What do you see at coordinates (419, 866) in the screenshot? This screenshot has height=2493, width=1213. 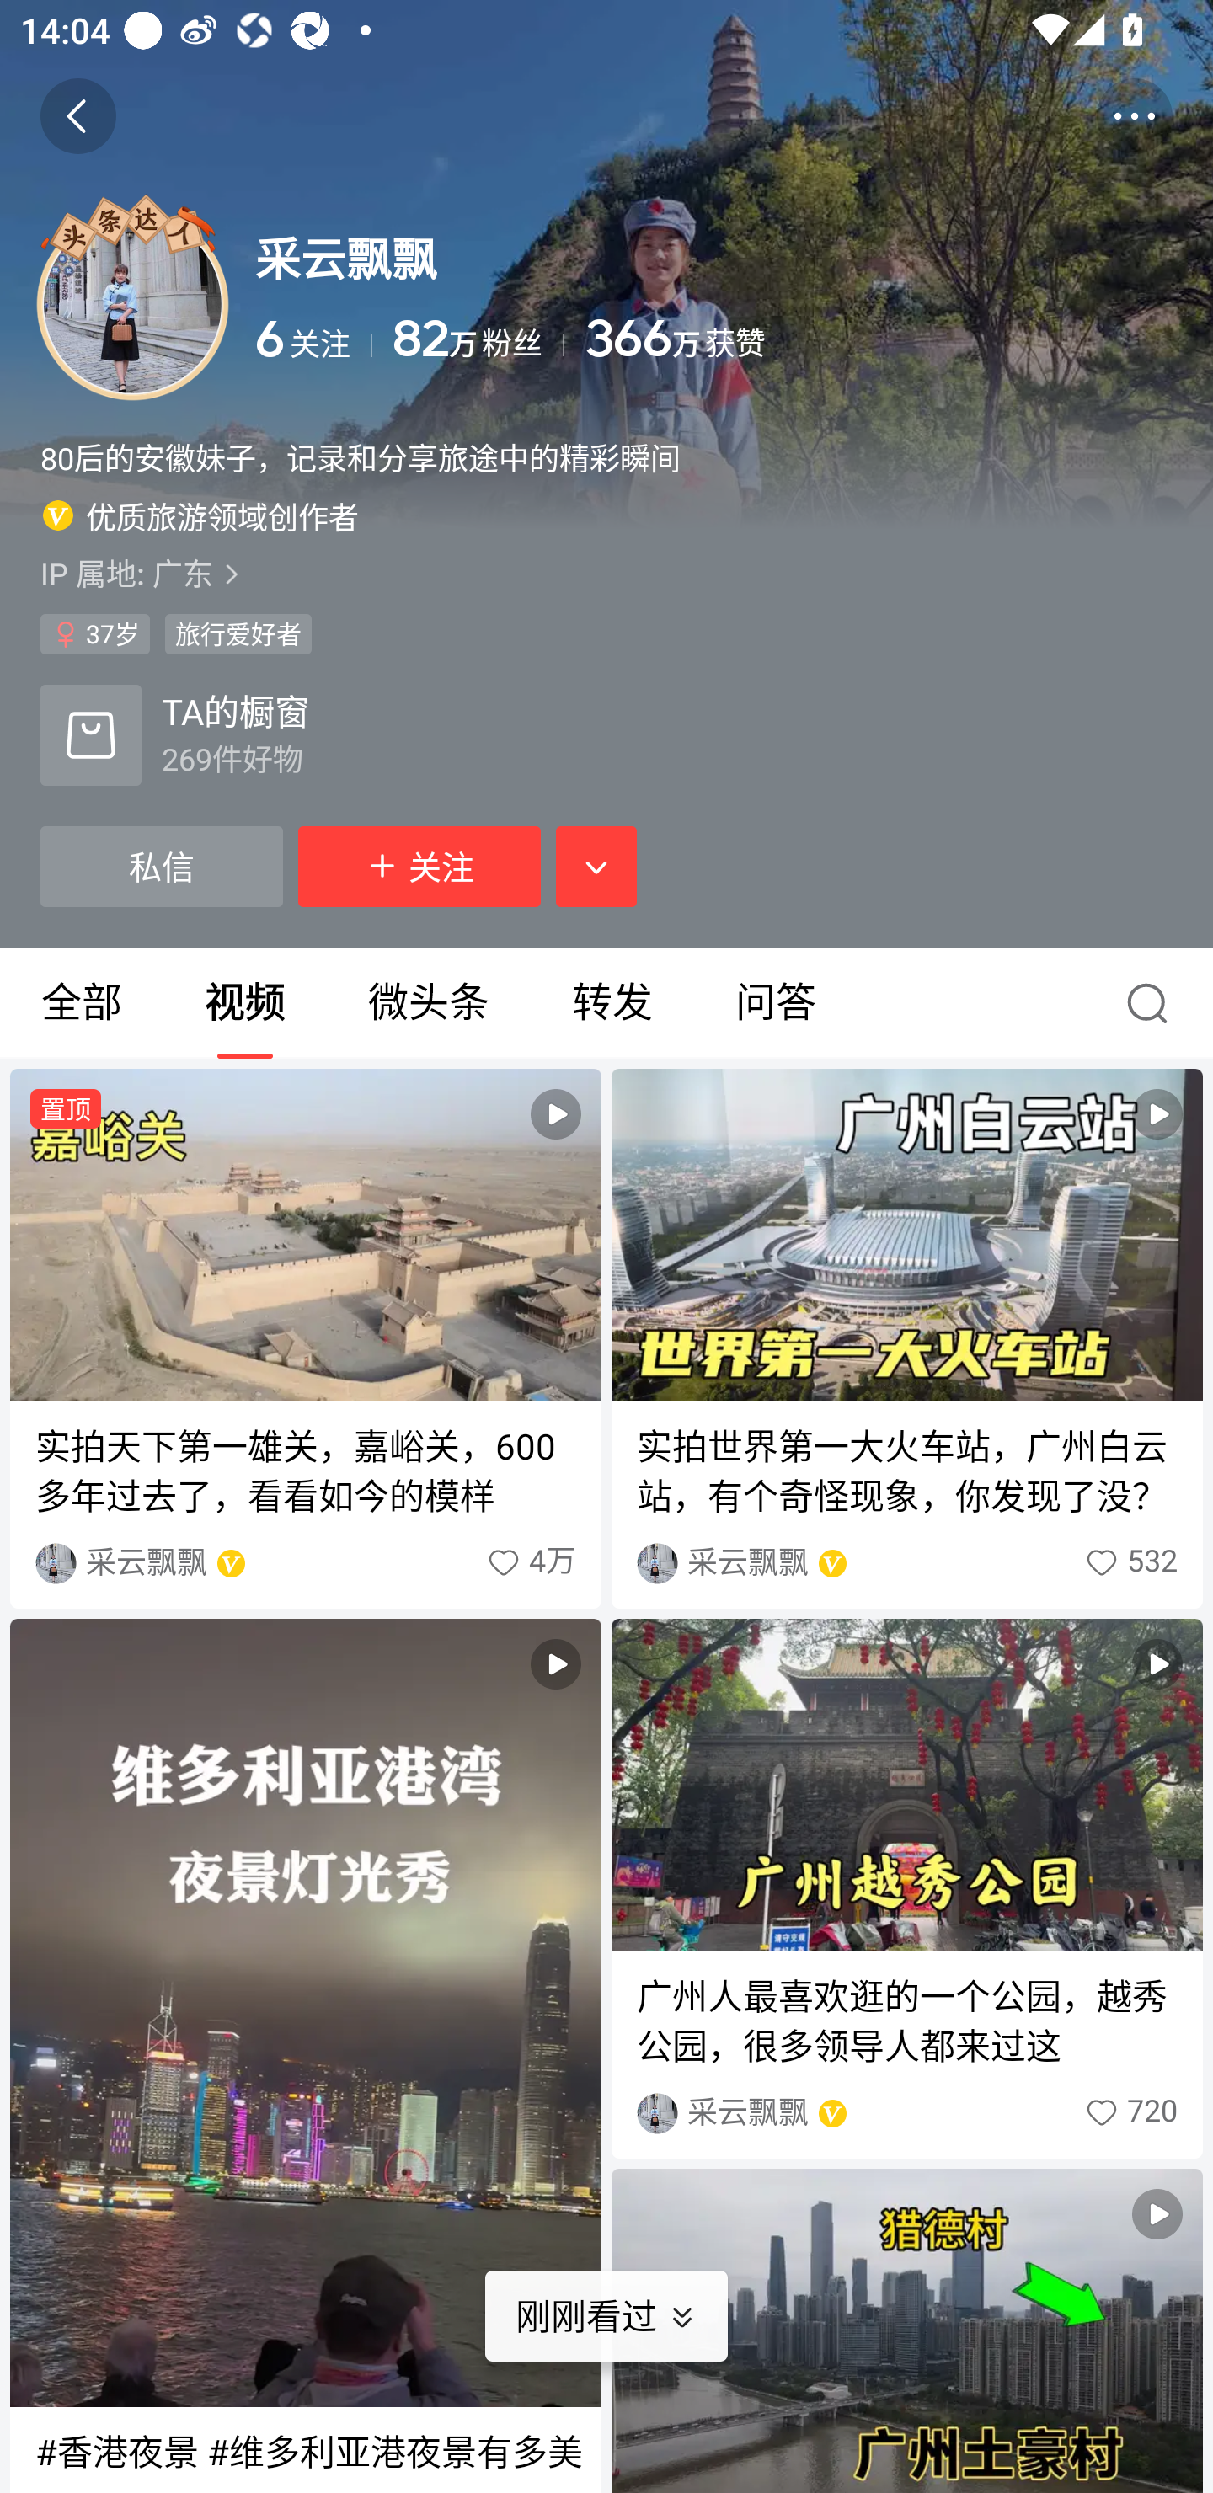 I see `     关注` at bounding box center [419, 866].